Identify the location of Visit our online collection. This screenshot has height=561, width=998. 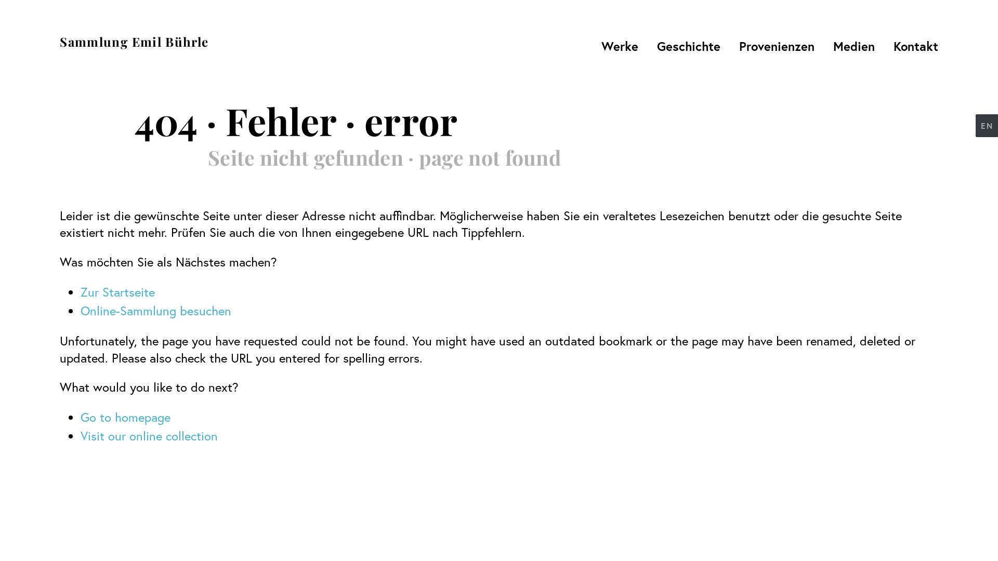
(149, 436).